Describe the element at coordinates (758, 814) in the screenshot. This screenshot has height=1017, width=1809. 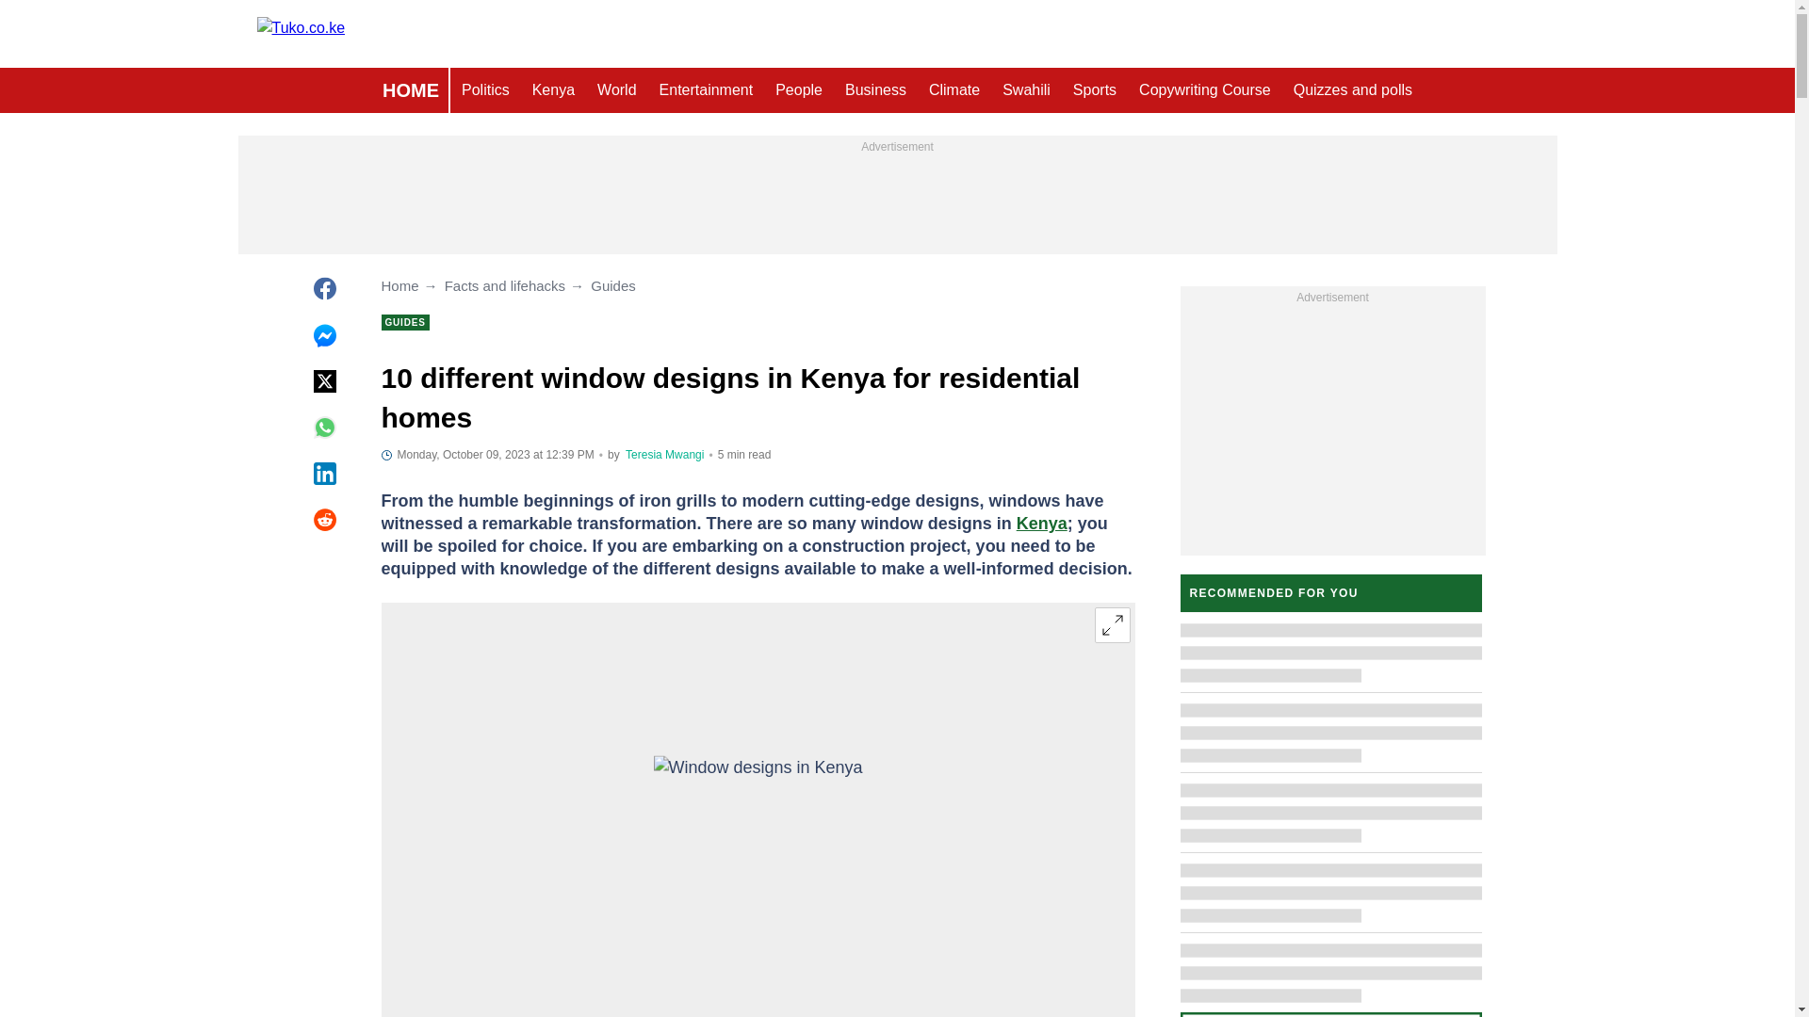
I see `Window designs in Kenya` at that location.